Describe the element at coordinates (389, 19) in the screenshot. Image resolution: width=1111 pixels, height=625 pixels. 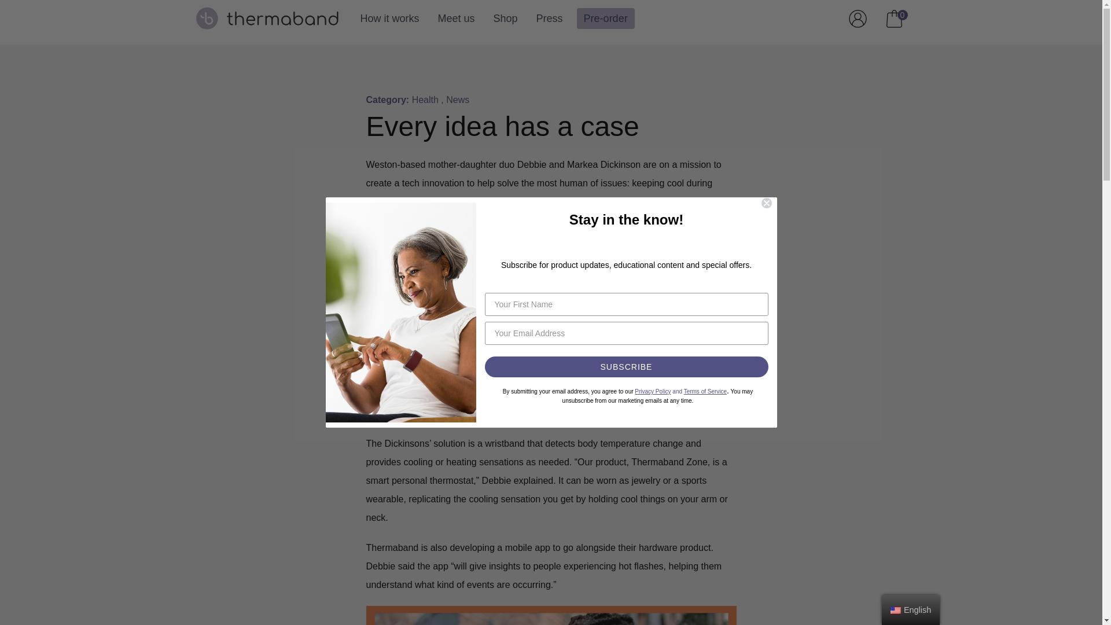
I see `View your shopping cart` at that location.